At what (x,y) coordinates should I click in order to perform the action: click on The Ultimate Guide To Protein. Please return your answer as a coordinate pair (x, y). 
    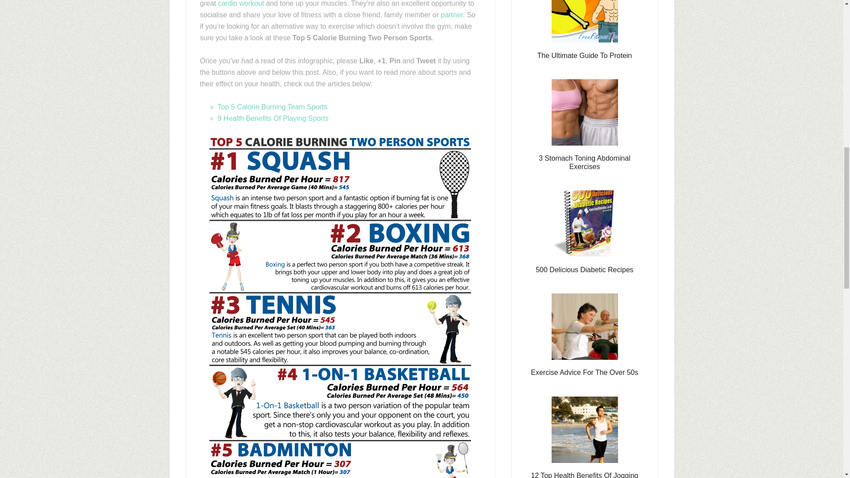
    Looking at the image, I should click on (584, 55).